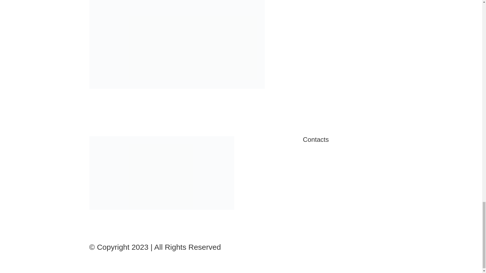 The image size is (486, 273). What do you see at coordinates (93, 222) in the screenshot?
I see `Follow on Facebook` at bounding box center [93, 222].